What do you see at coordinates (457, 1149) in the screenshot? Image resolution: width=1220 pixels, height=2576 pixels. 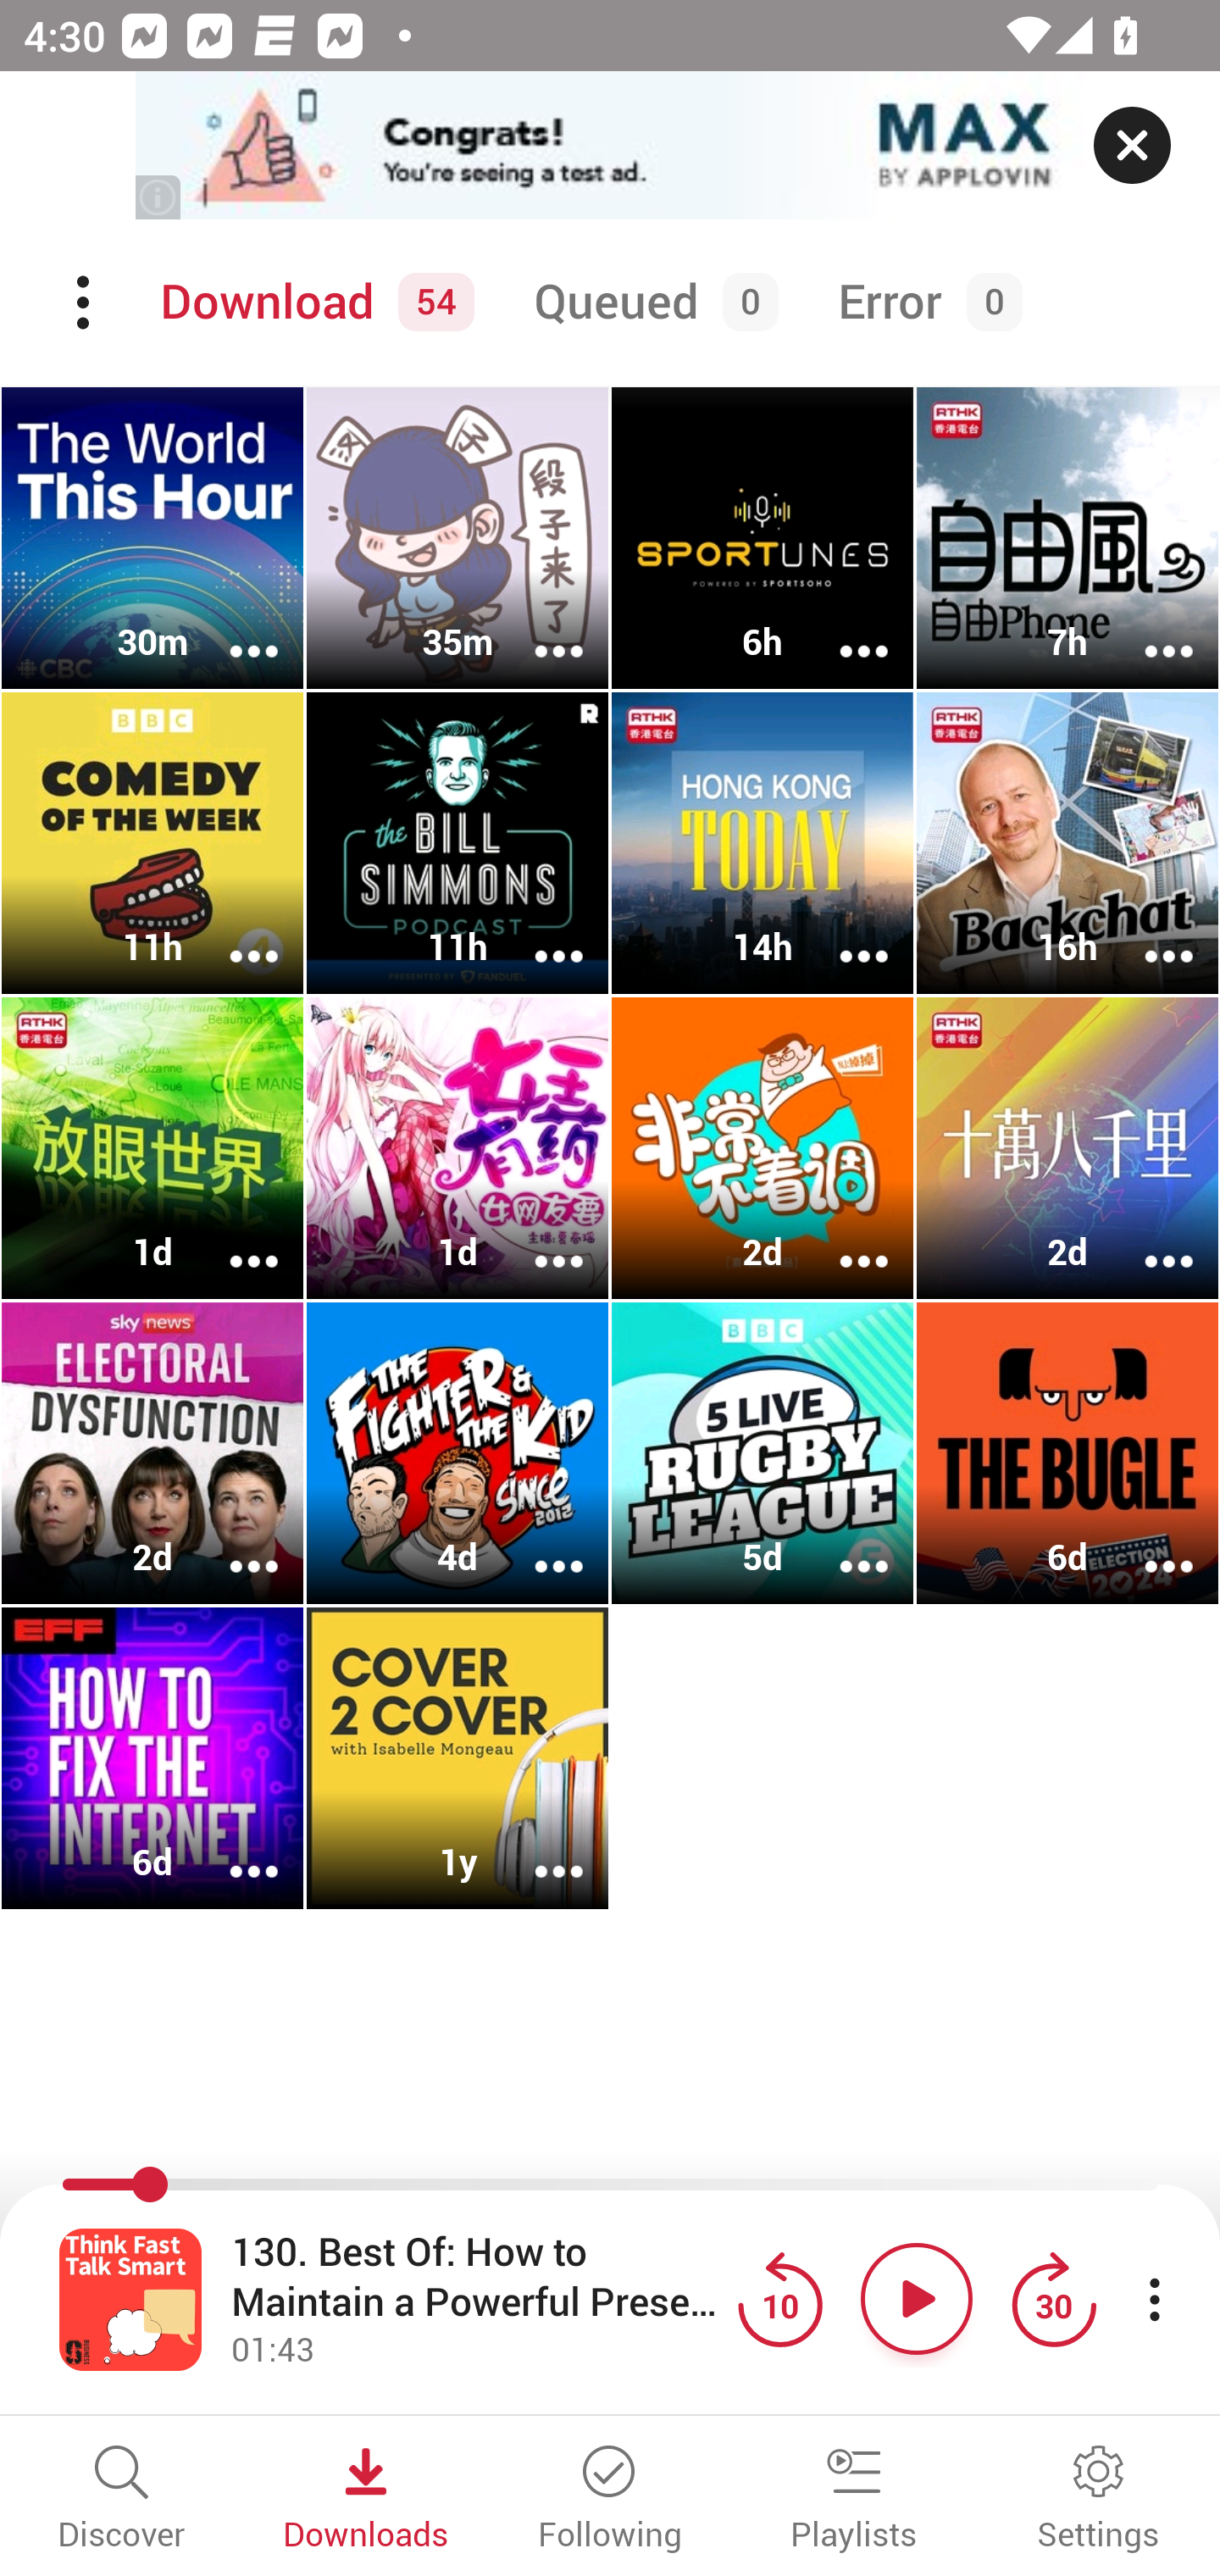 I see `女王有药丨爆笑脱口秀 1d More options More options` at bounding box center [457, 1149].